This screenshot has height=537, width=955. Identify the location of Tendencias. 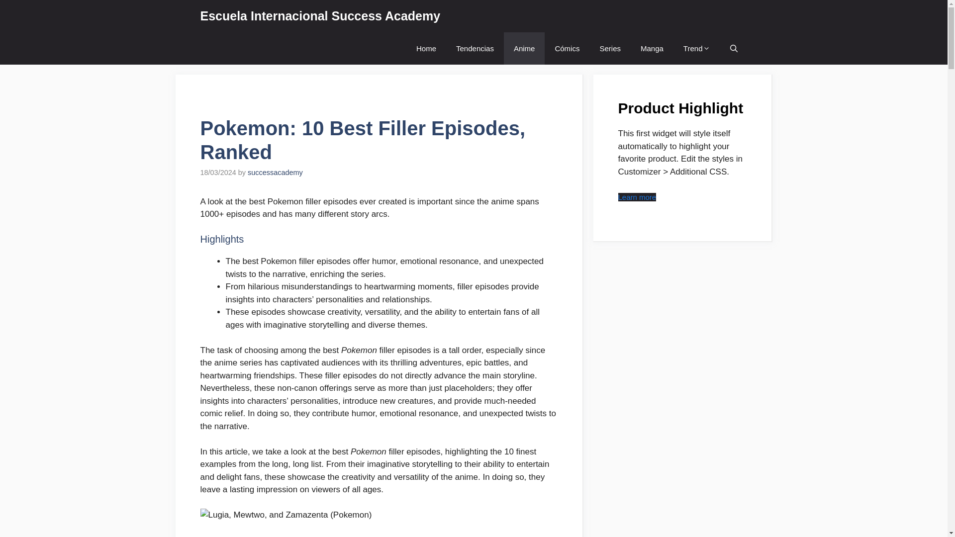
(475, 48).